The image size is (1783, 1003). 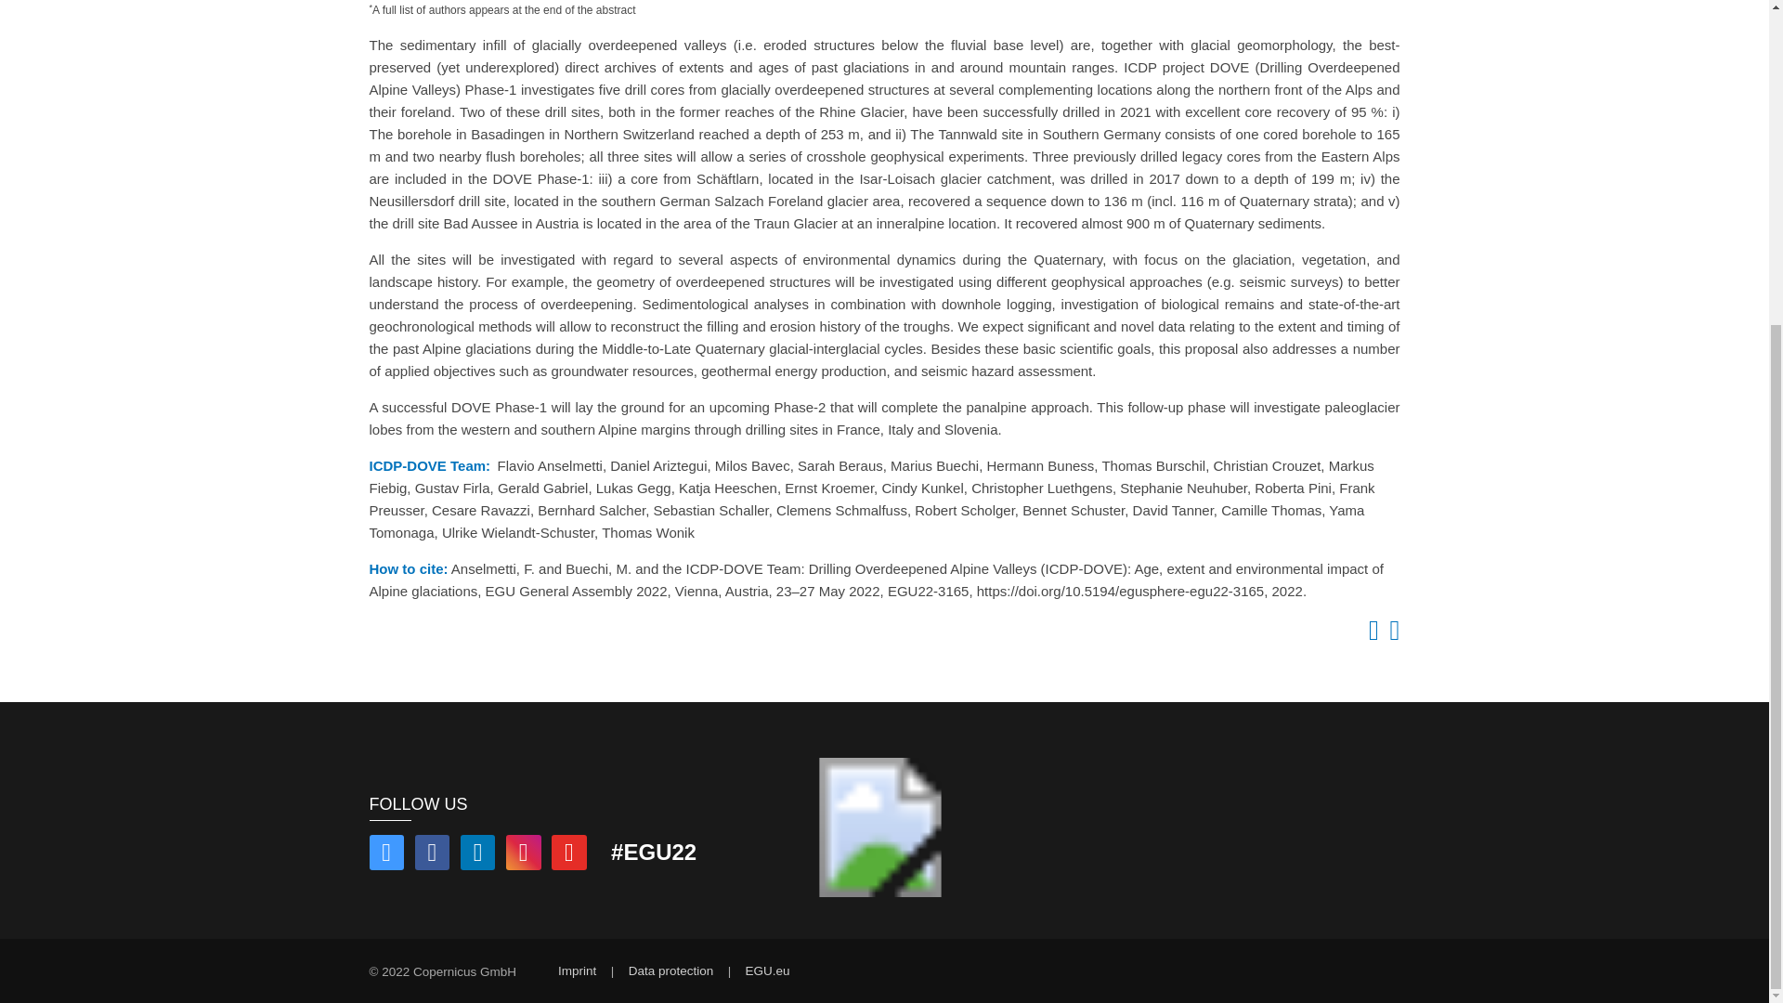 What do you see at coordinates (1370, 635) in the screenshot?
I see `Copy to clipboard` at bounding box center [1370, 635].